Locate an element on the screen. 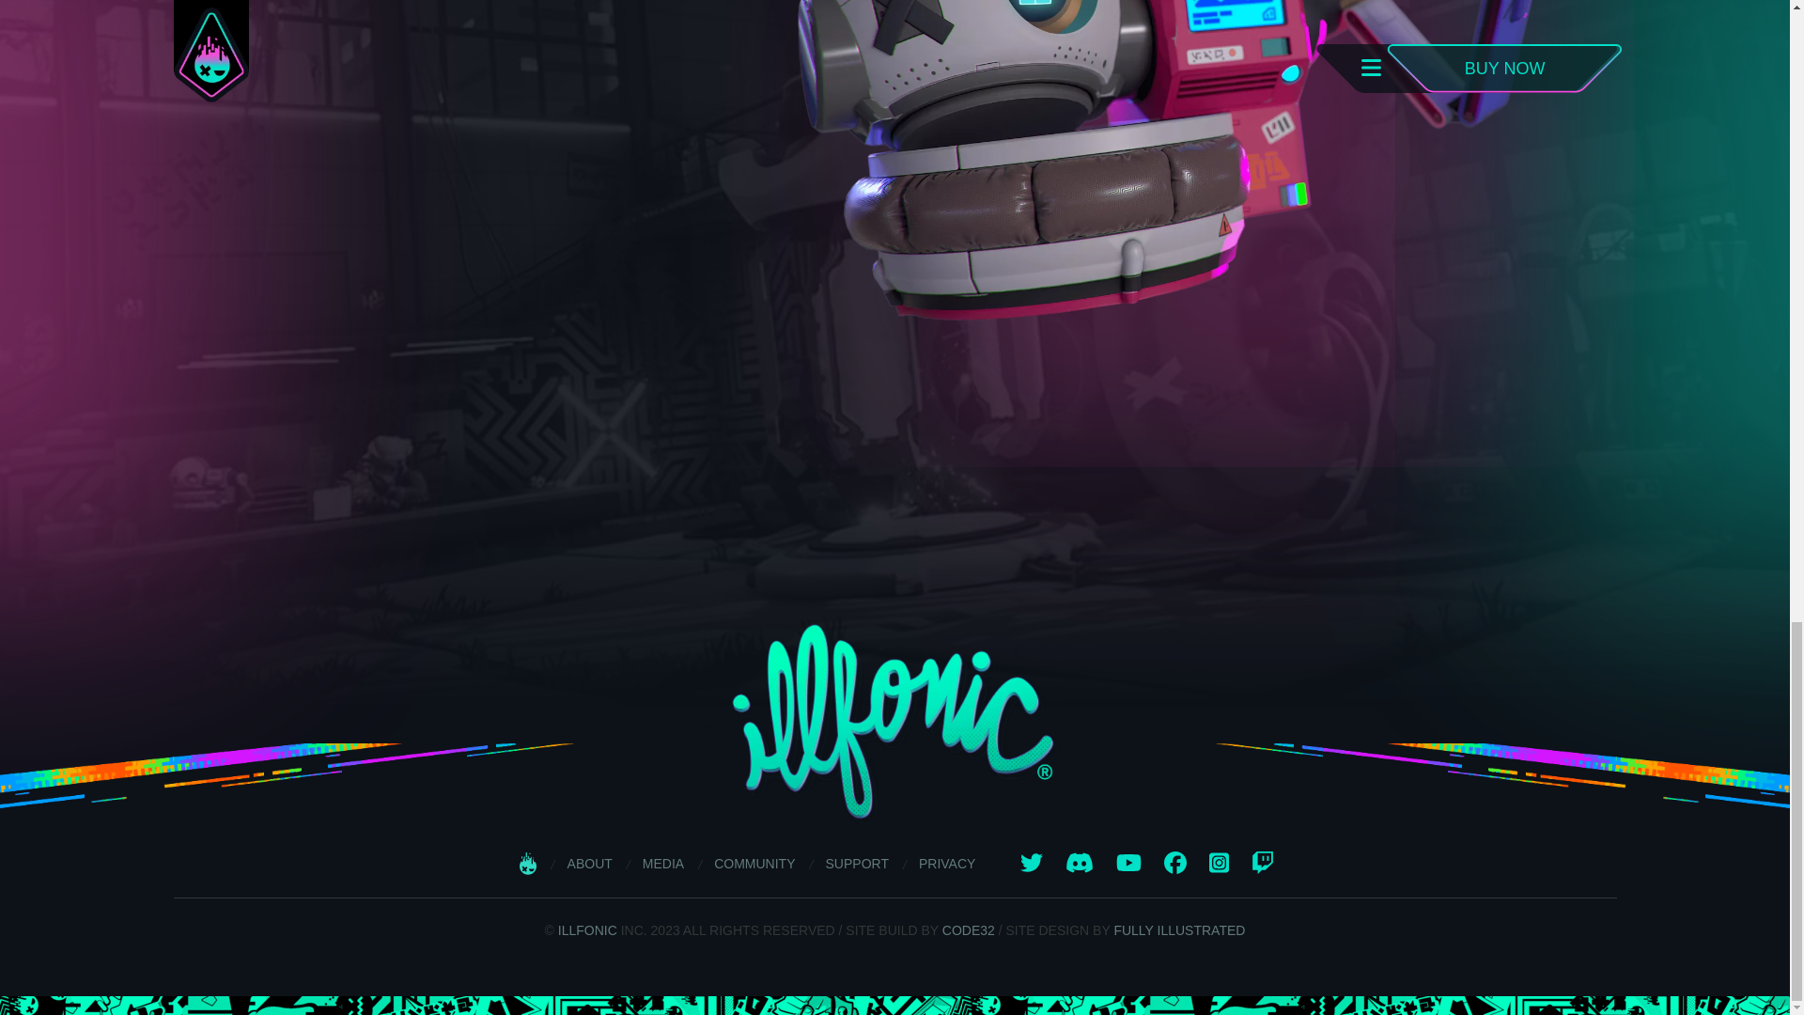 The width and height of the screenshot is (1804, 1015). ABOUT is located at coordinates (590, 864).